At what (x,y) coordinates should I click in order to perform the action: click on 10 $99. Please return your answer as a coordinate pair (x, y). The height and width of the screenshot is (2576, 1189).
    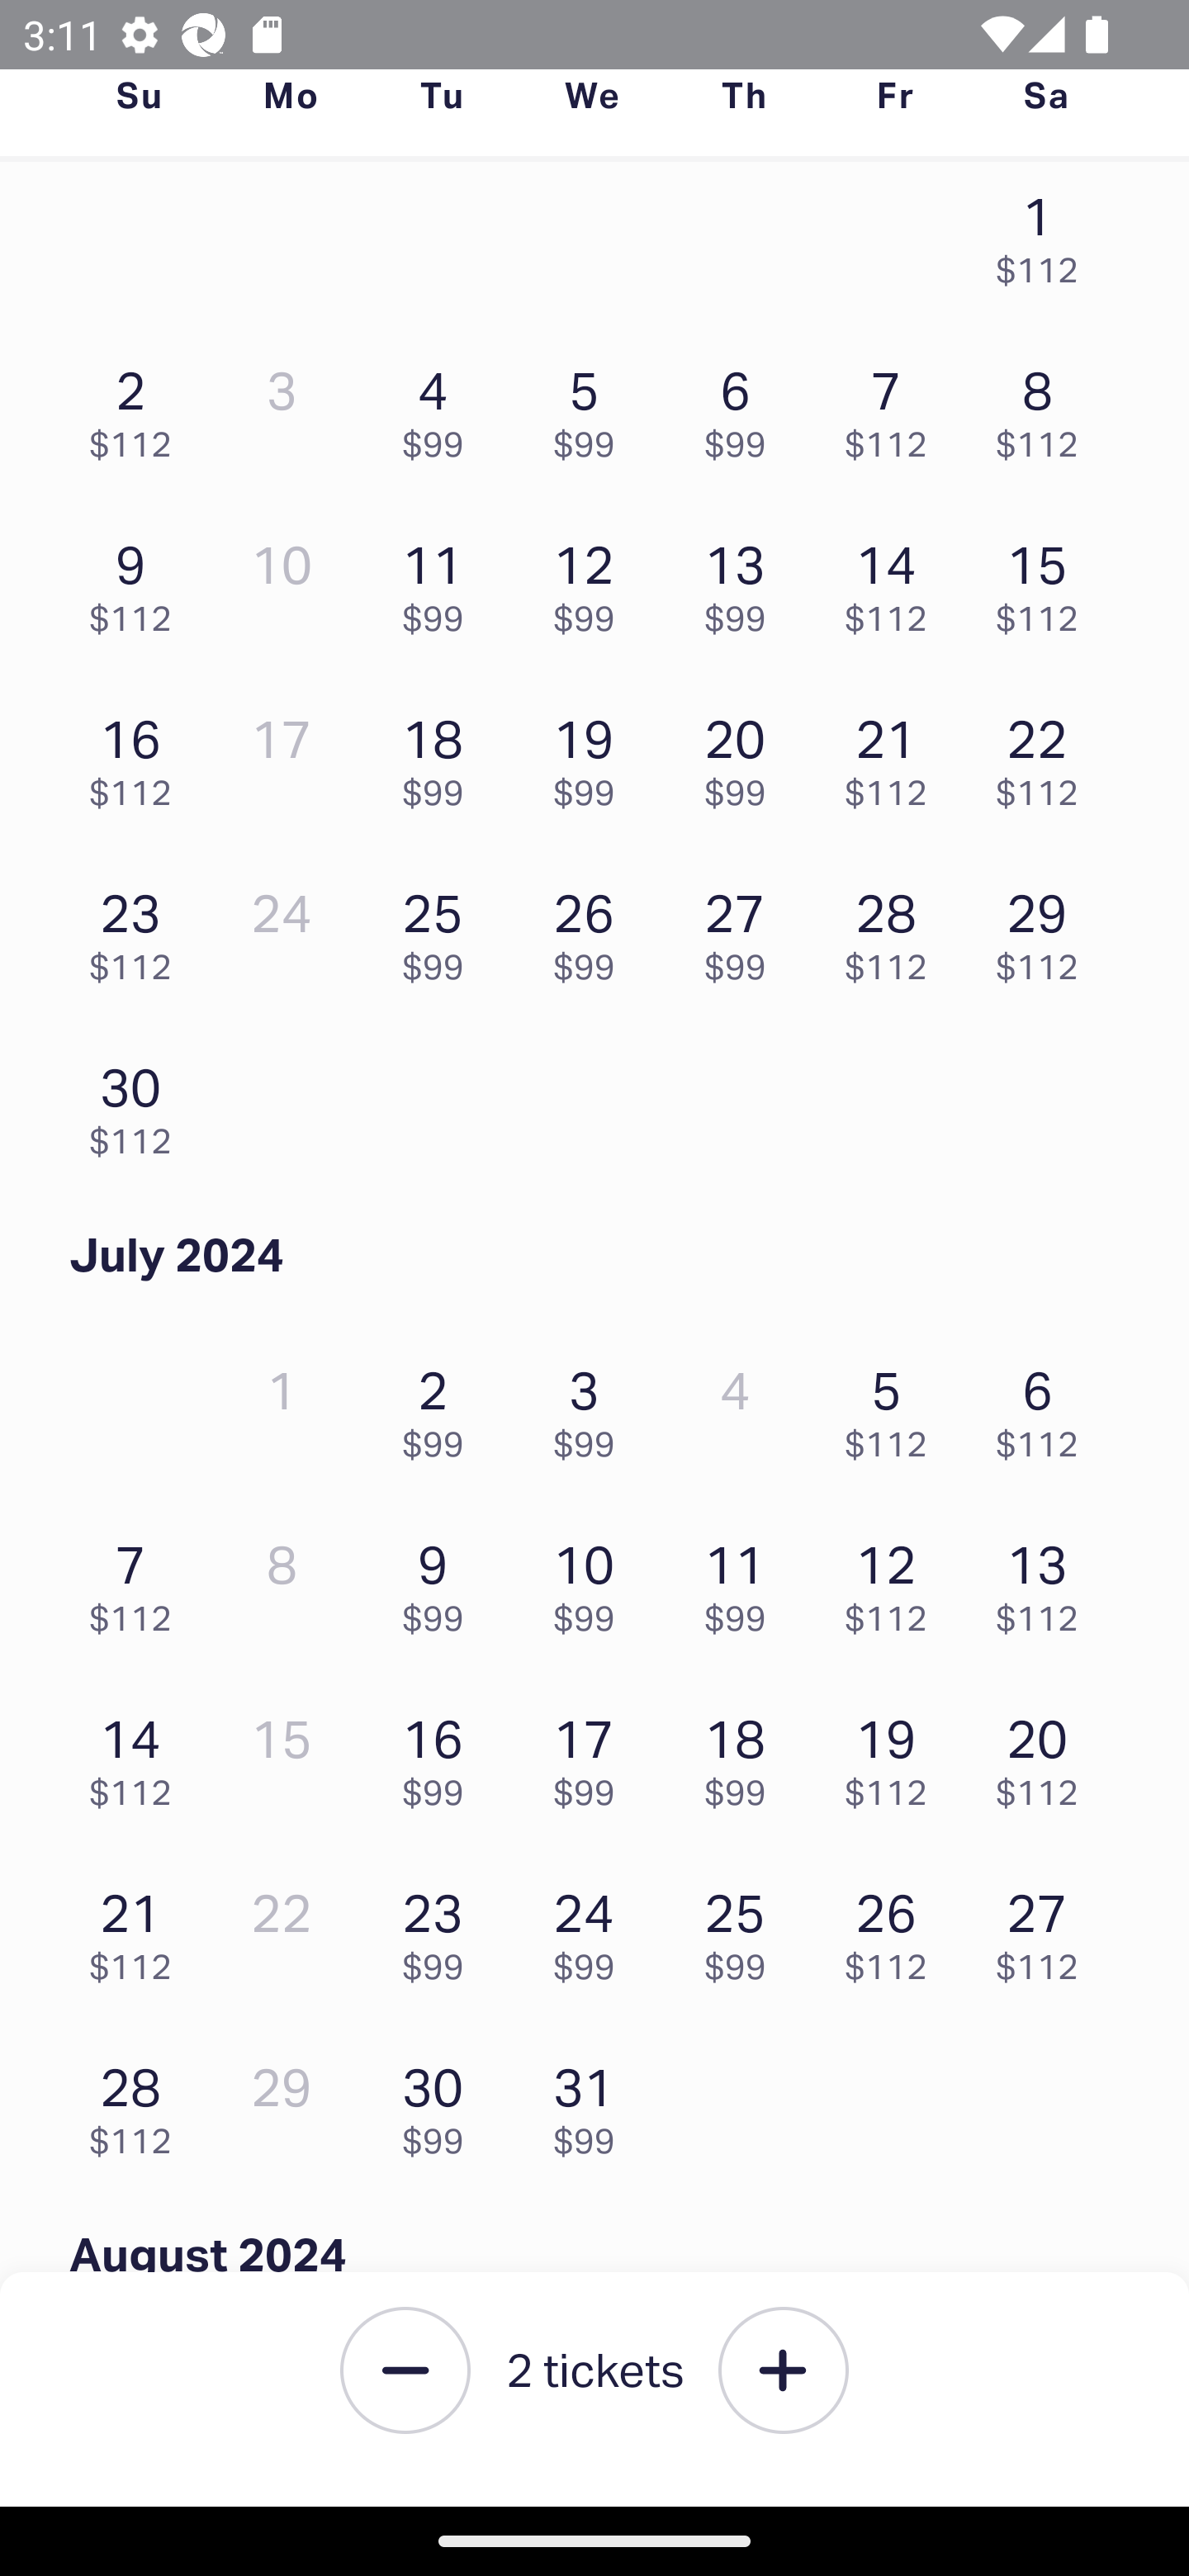
    Looking at the image, I should click on (593, 1580).